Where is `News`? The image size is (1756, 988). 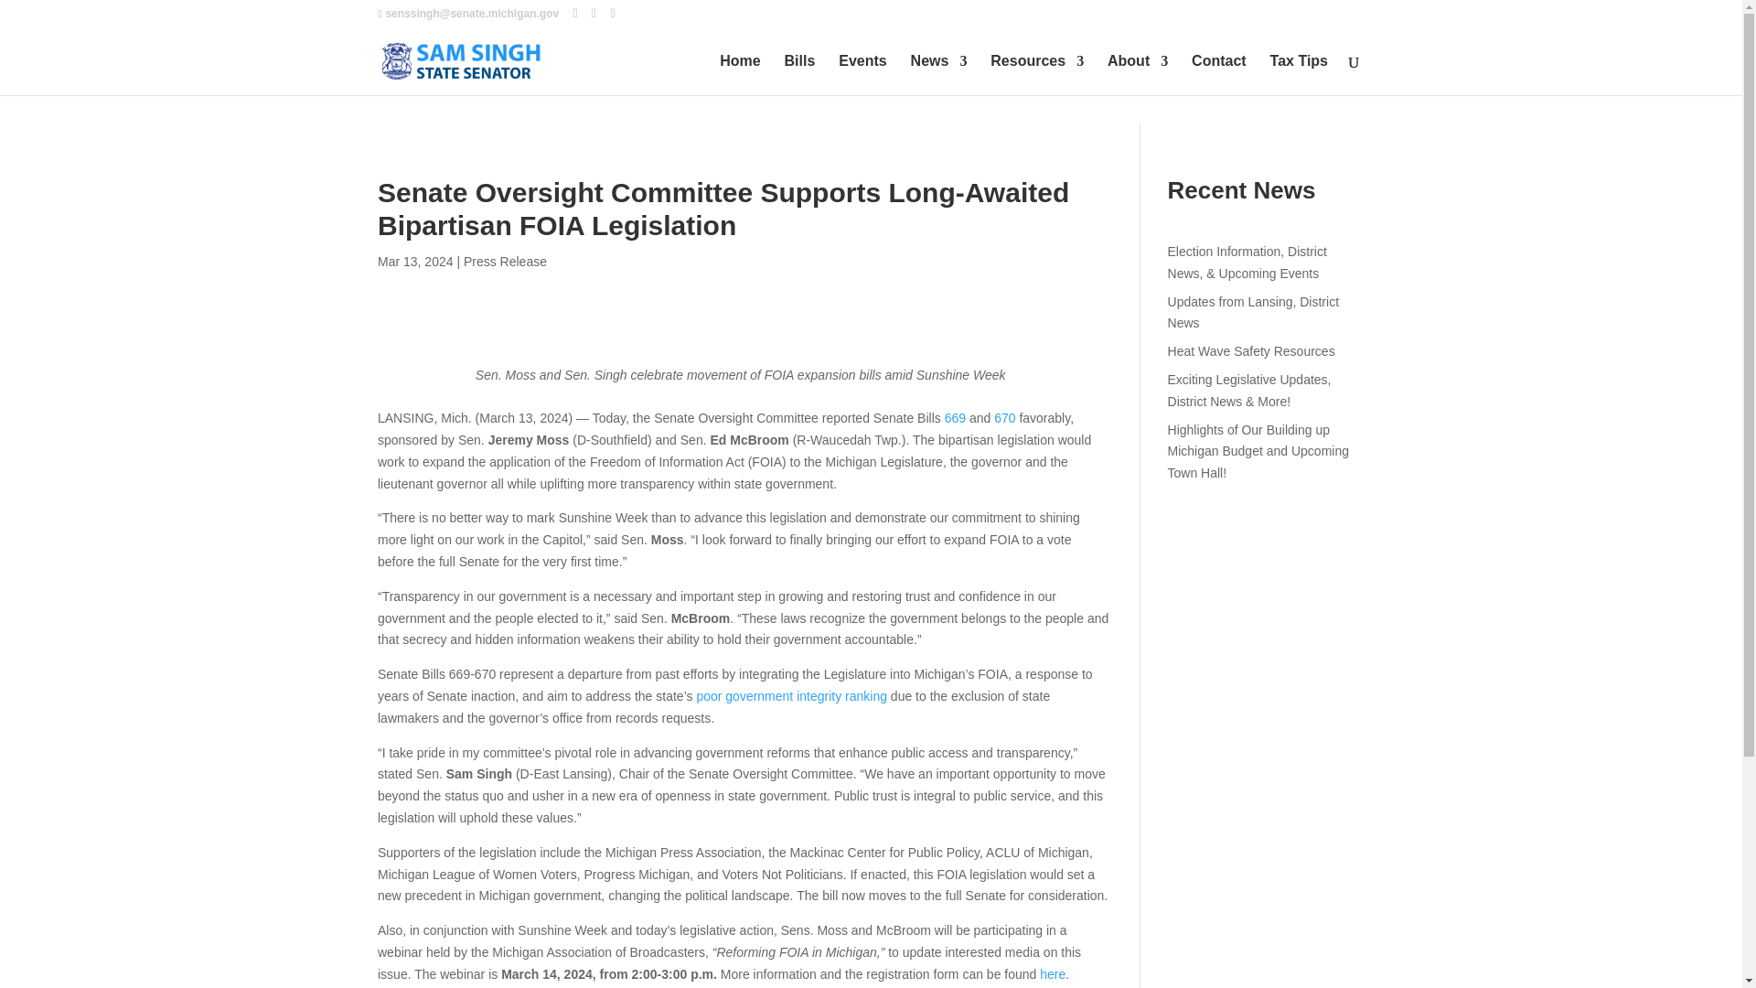
News is located at coordinates (938, 75).